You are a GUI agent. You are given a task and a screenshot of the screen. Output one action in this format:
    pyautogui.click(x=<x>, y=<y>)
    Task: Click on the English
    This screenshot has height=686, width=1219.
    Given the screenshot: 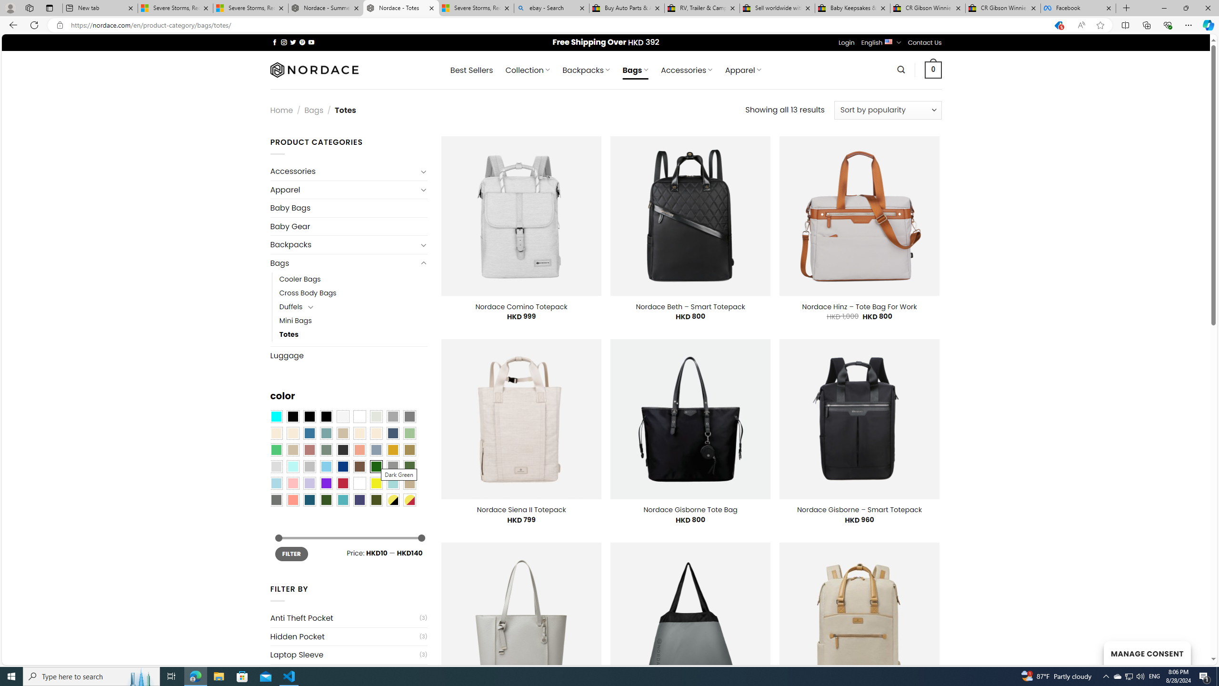 What is the action you would take?
    pyautogui.click(x=889, y=41)
    